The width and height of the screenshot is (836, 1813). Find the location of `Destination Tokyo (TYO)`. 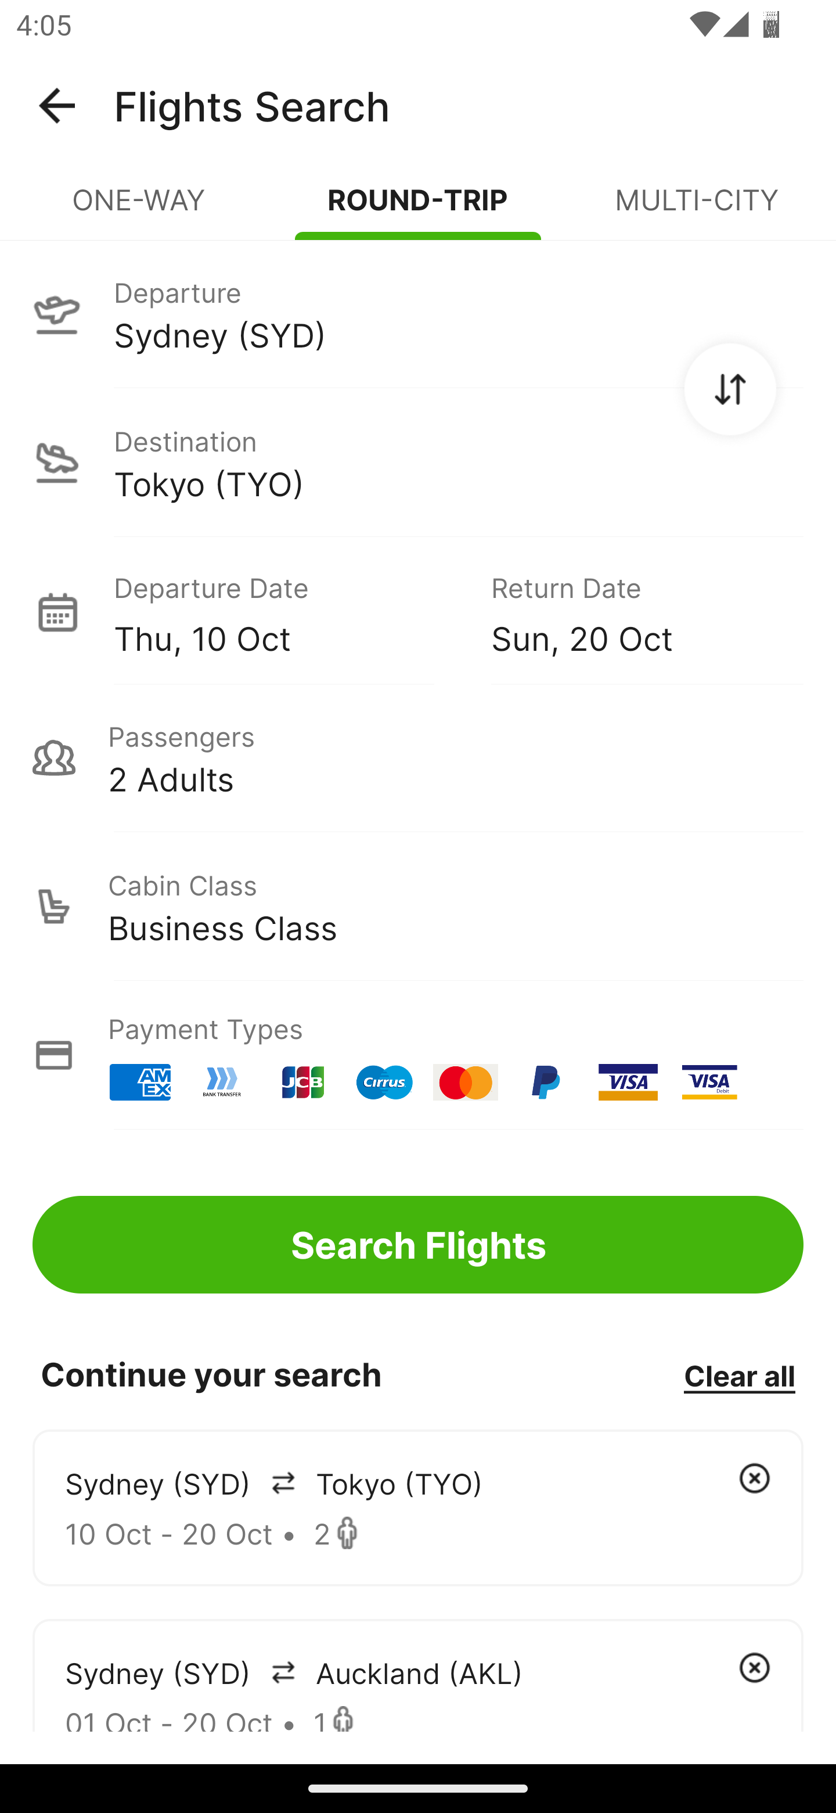

Destination Tokyo (TYO) is located at coordinates (418, 463).